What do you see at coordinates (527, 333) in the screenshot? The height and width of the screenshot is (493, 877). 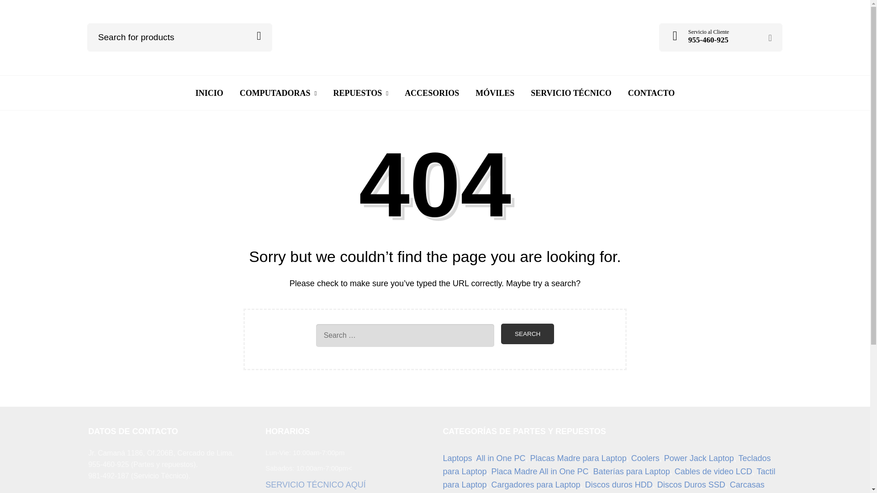 I see `Search` at bounding box center [527, 333].